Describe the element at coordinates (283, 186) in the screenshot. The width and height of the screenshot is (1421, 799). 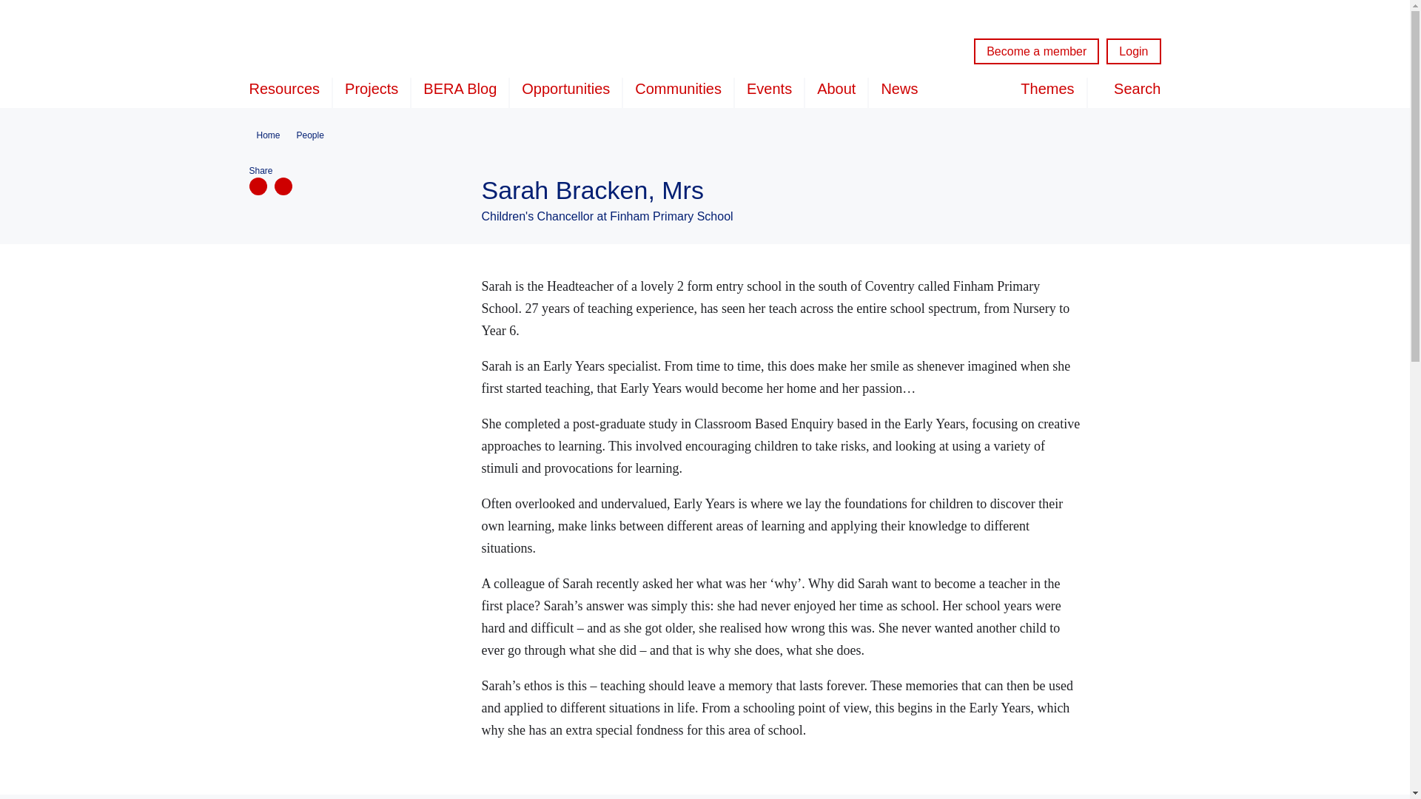
I see `Share on Twitter` at that location.